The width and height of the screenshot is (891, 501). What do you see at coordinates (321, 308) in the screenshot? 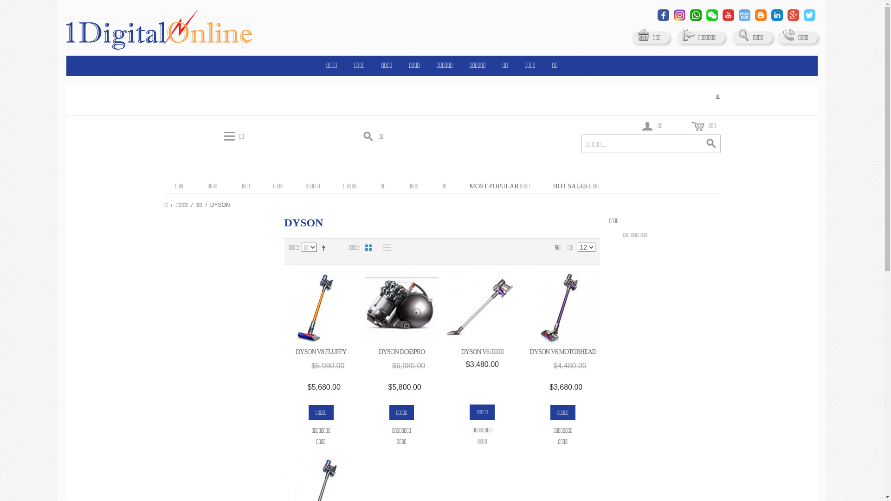
I see `DYSON V8 FLUFFY` at bounding box center [321, 308].